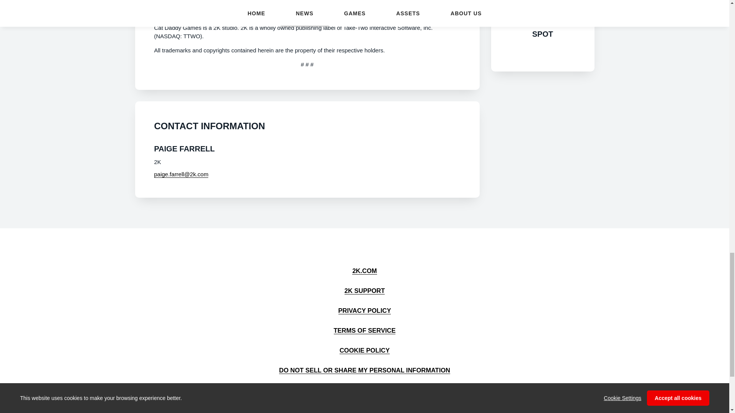  Describe the element at coordinates (364, 330) in the screenshot. I see `TERMS OF SERVICE` at that location.